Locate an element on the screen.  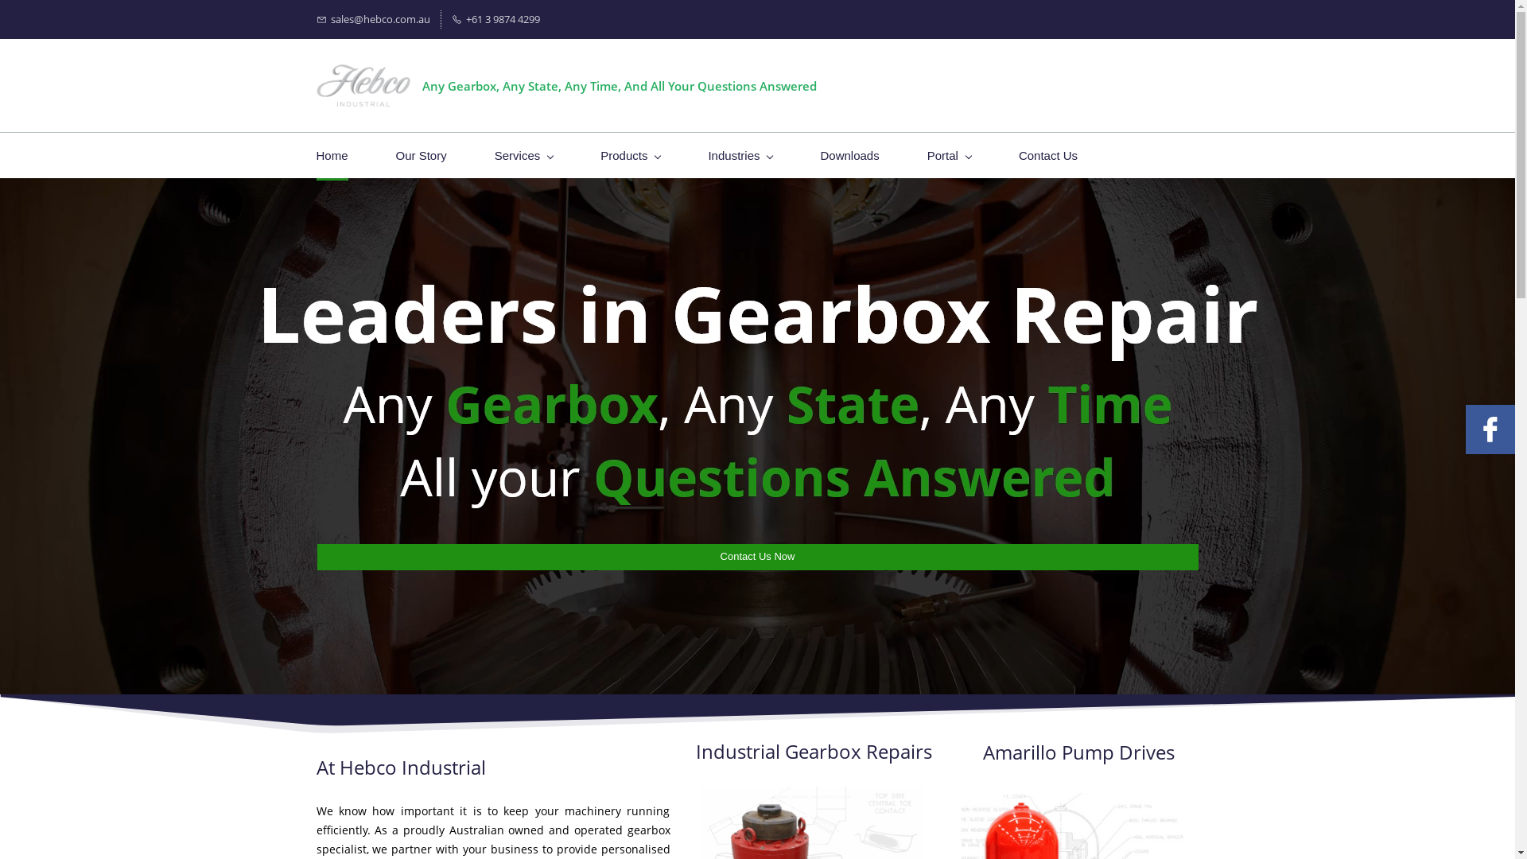
Products is located at coordinates (630, 156).